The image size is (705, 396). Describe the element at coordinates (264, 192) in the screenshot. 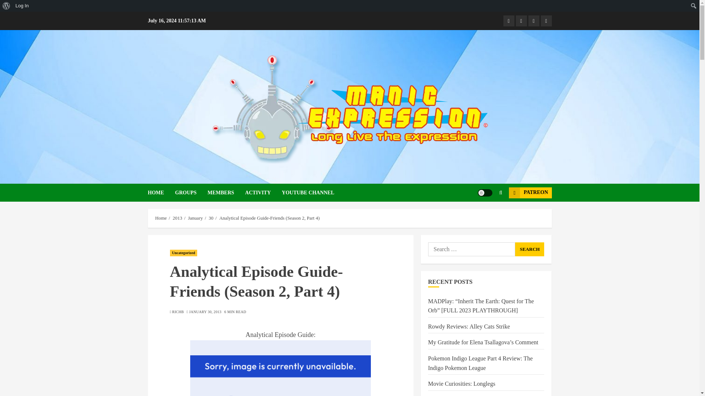

I see `ACTIVITY` at that location.